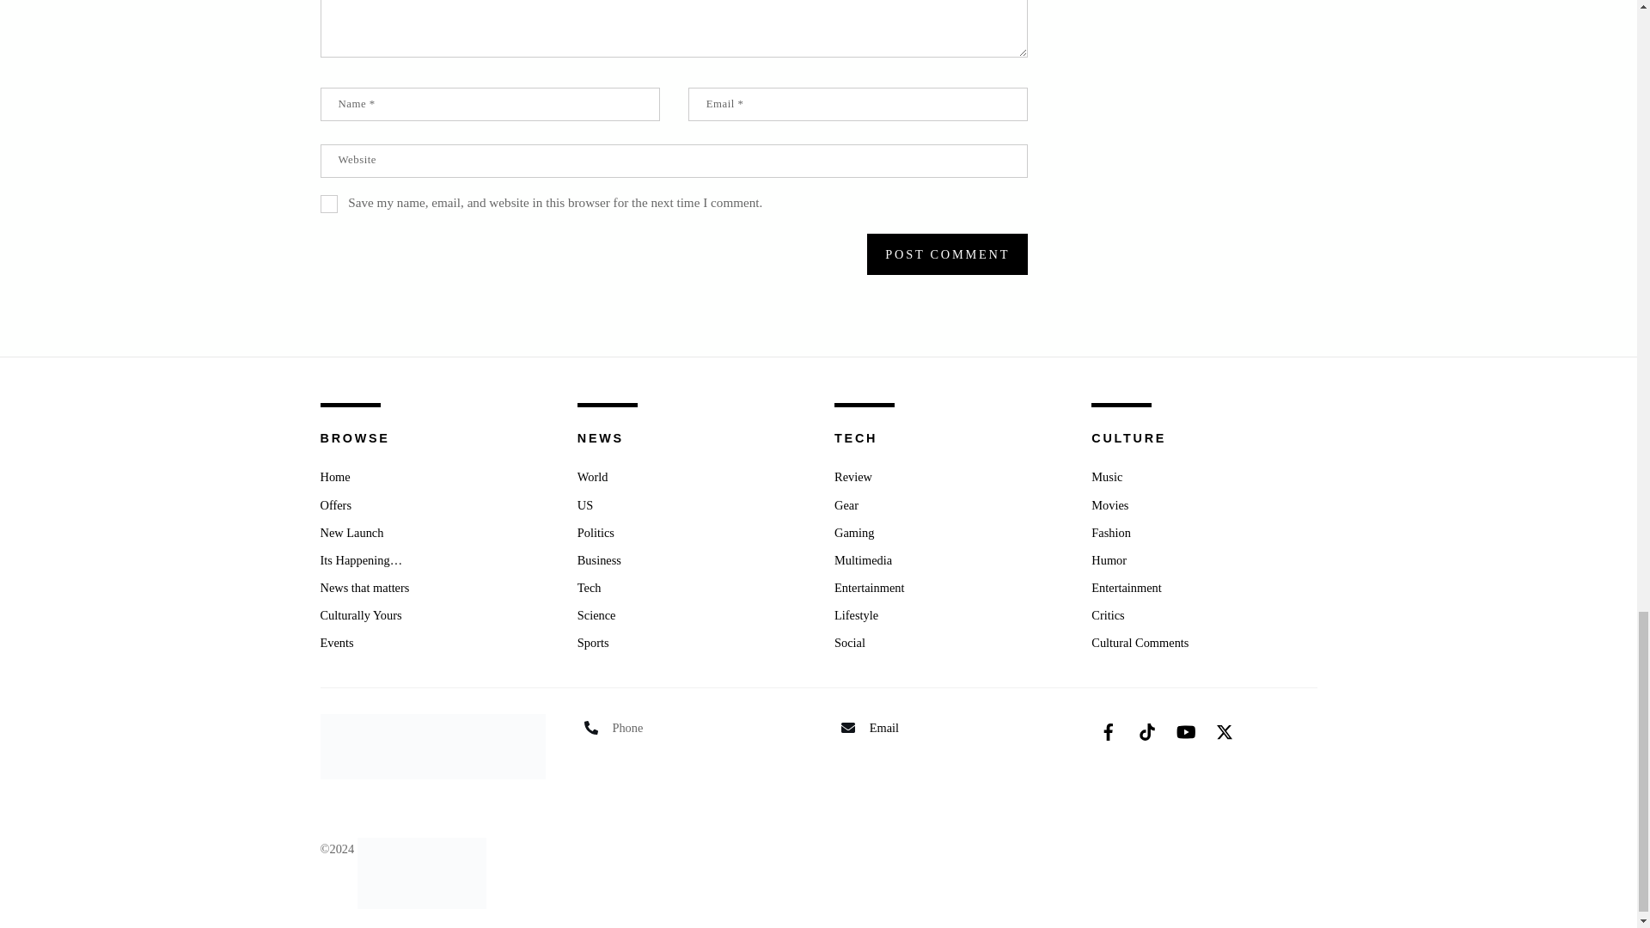 This screenshot has height=928, width=1650. What do you see at coordinates (328, 204) in the screenshot?
I see `yes` at bounding box center [328, 204].